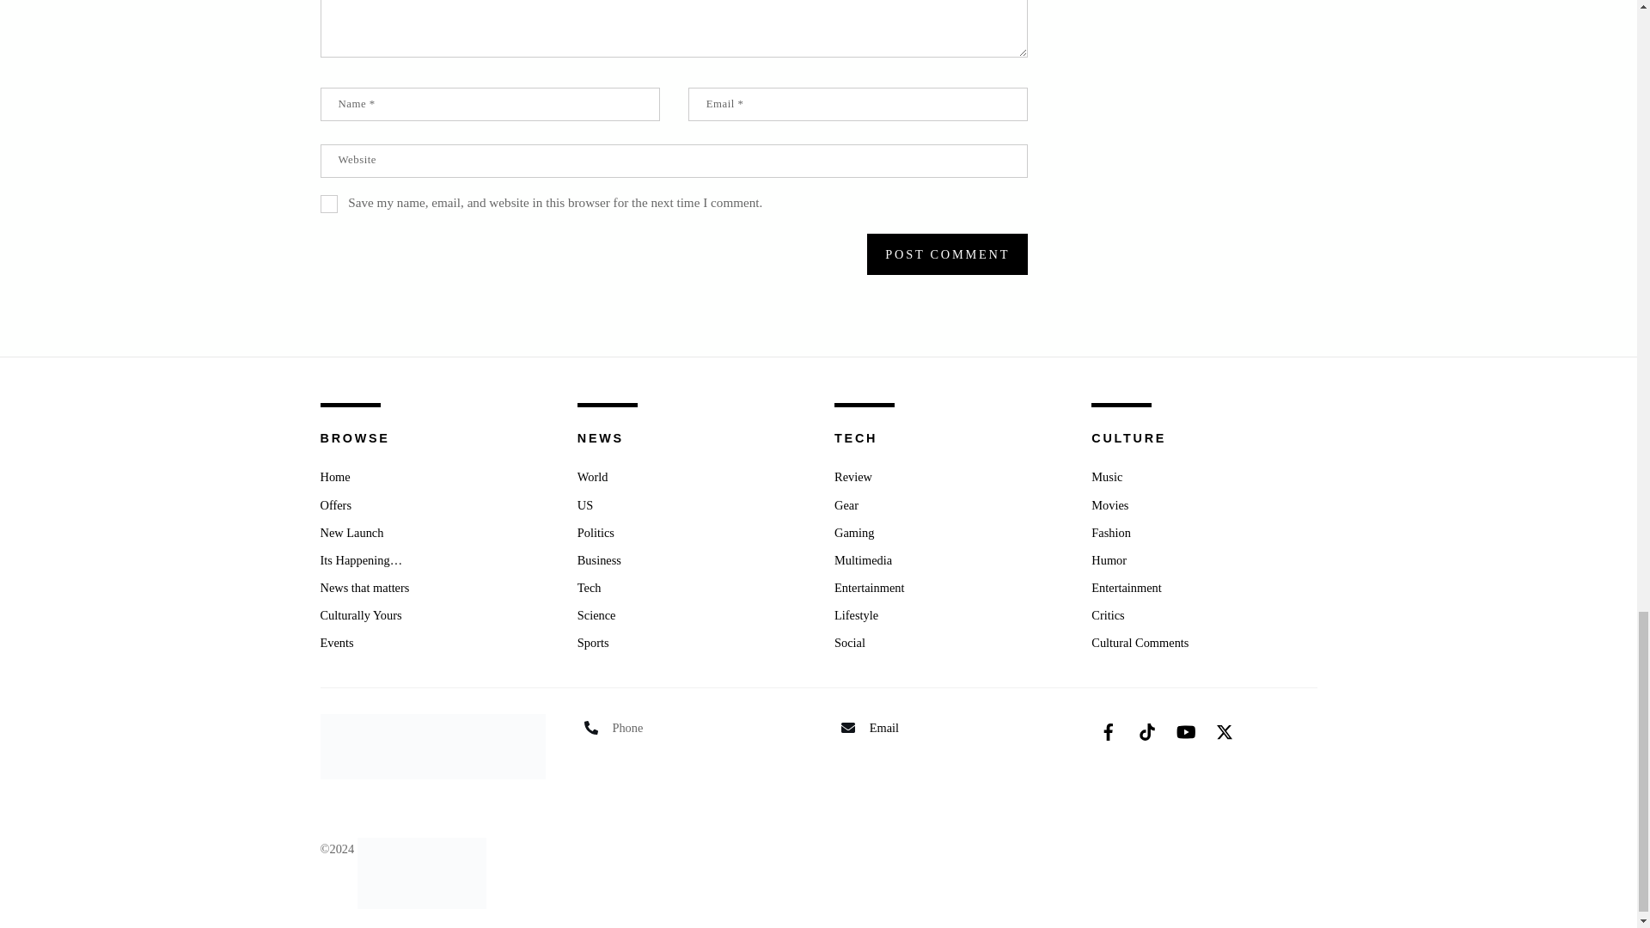 This screenshot has height=928, width=1650. What do you see at coordinates (328, 204) in the screenshot?
I see `yes` at bounding box center [328, 204].